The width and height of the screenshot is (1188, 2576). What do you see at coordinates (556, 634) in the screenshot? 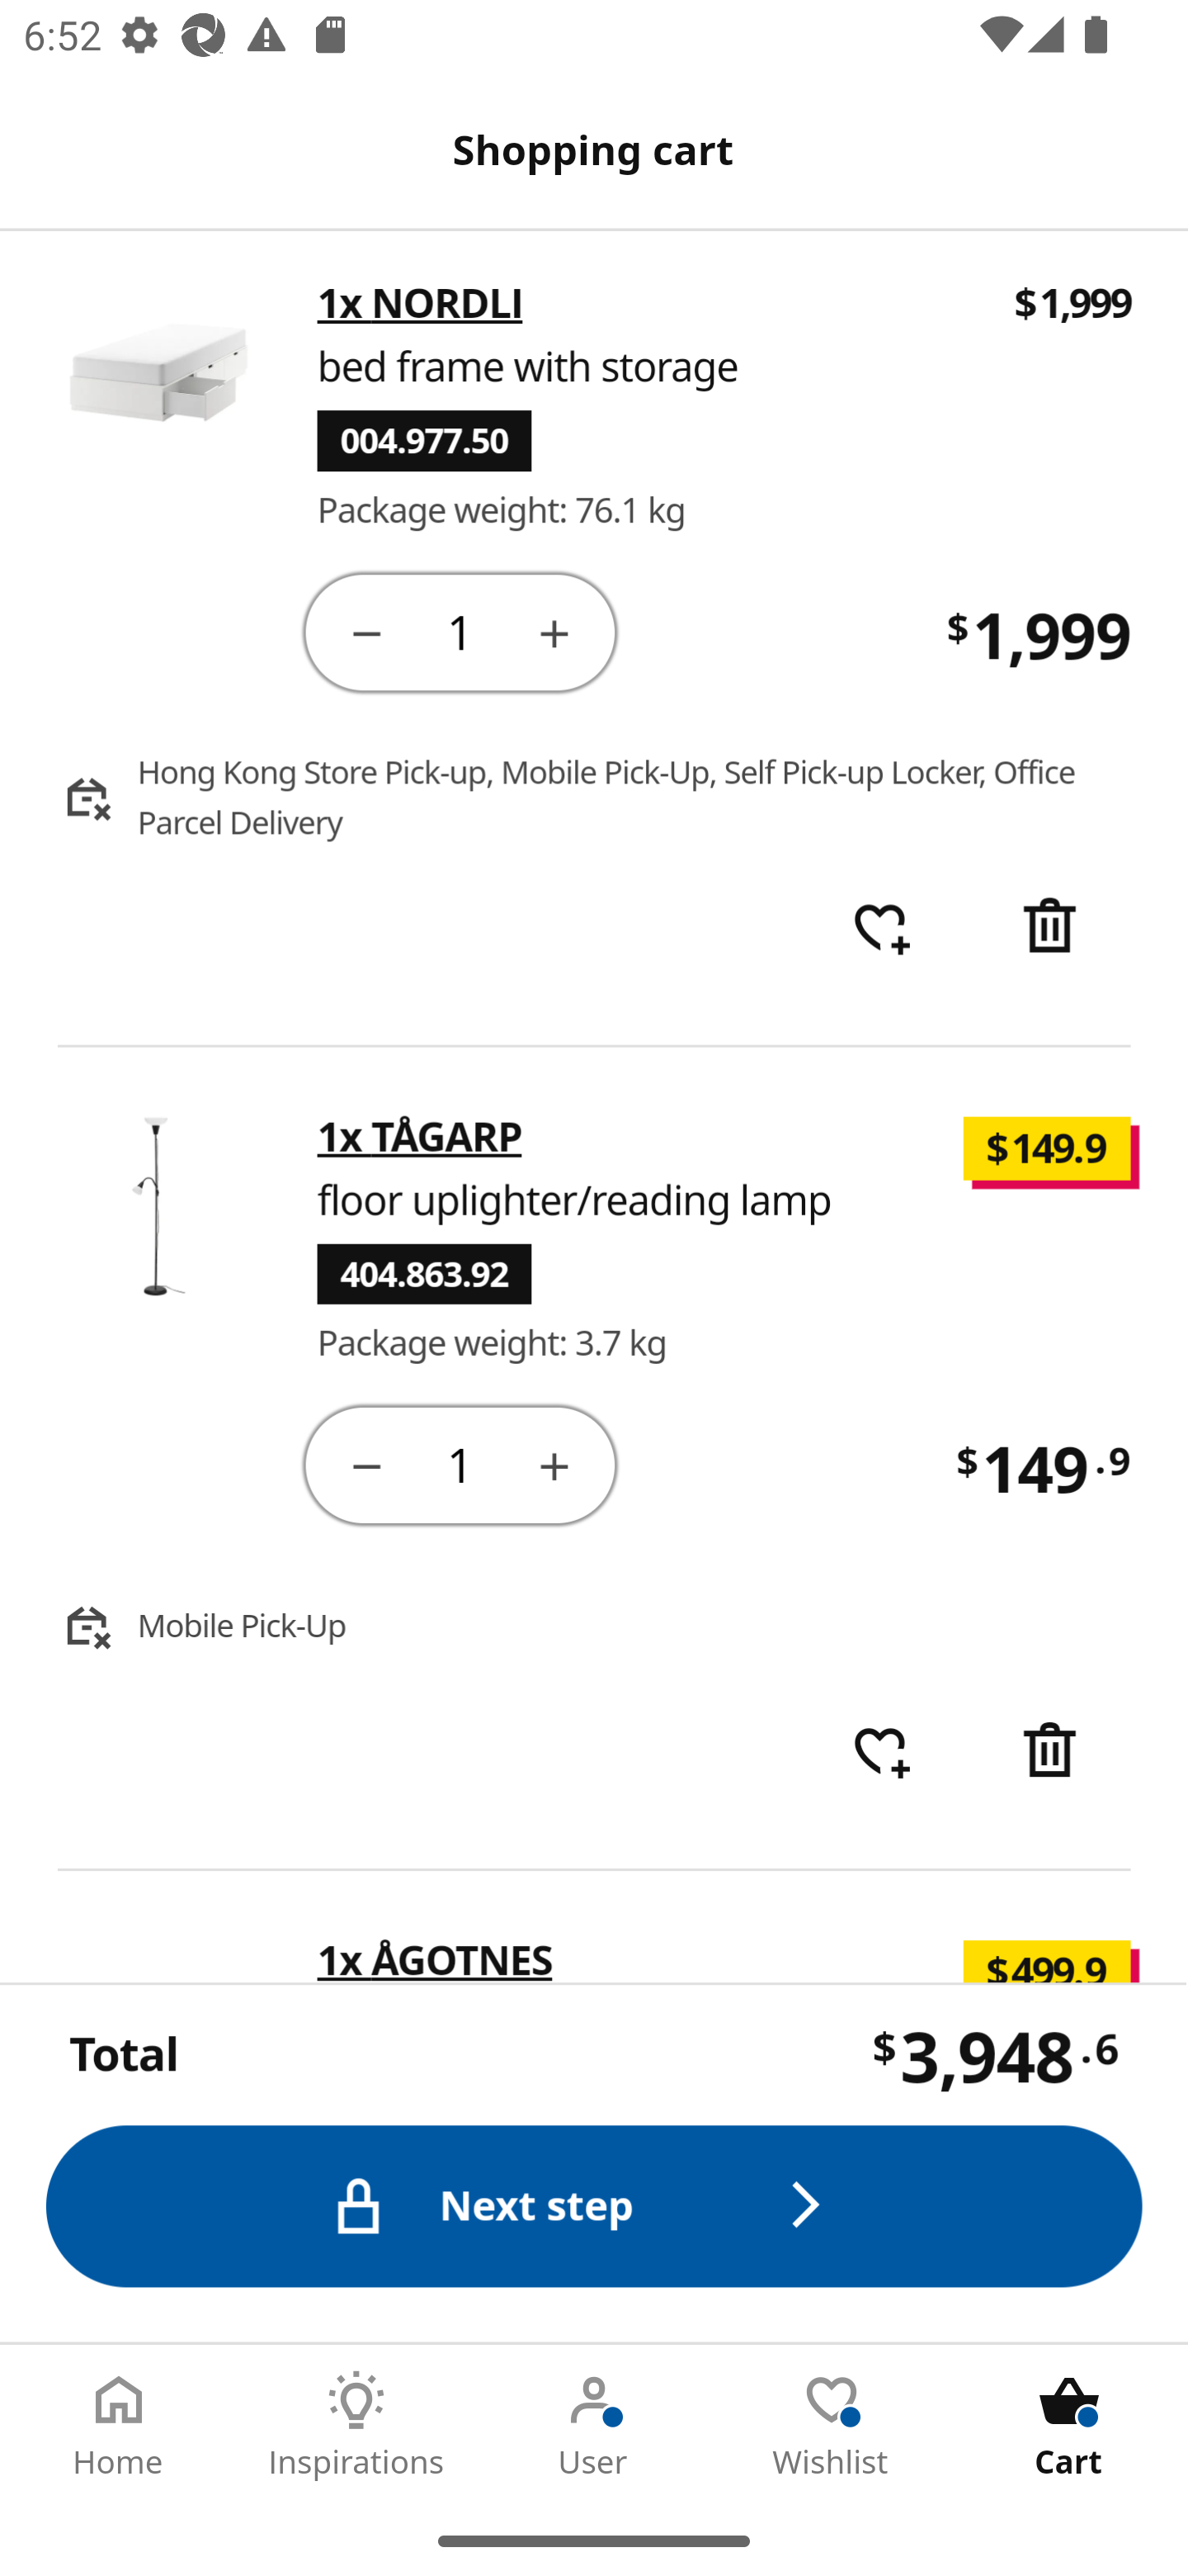
I see `` at bounding box center [556, 634].